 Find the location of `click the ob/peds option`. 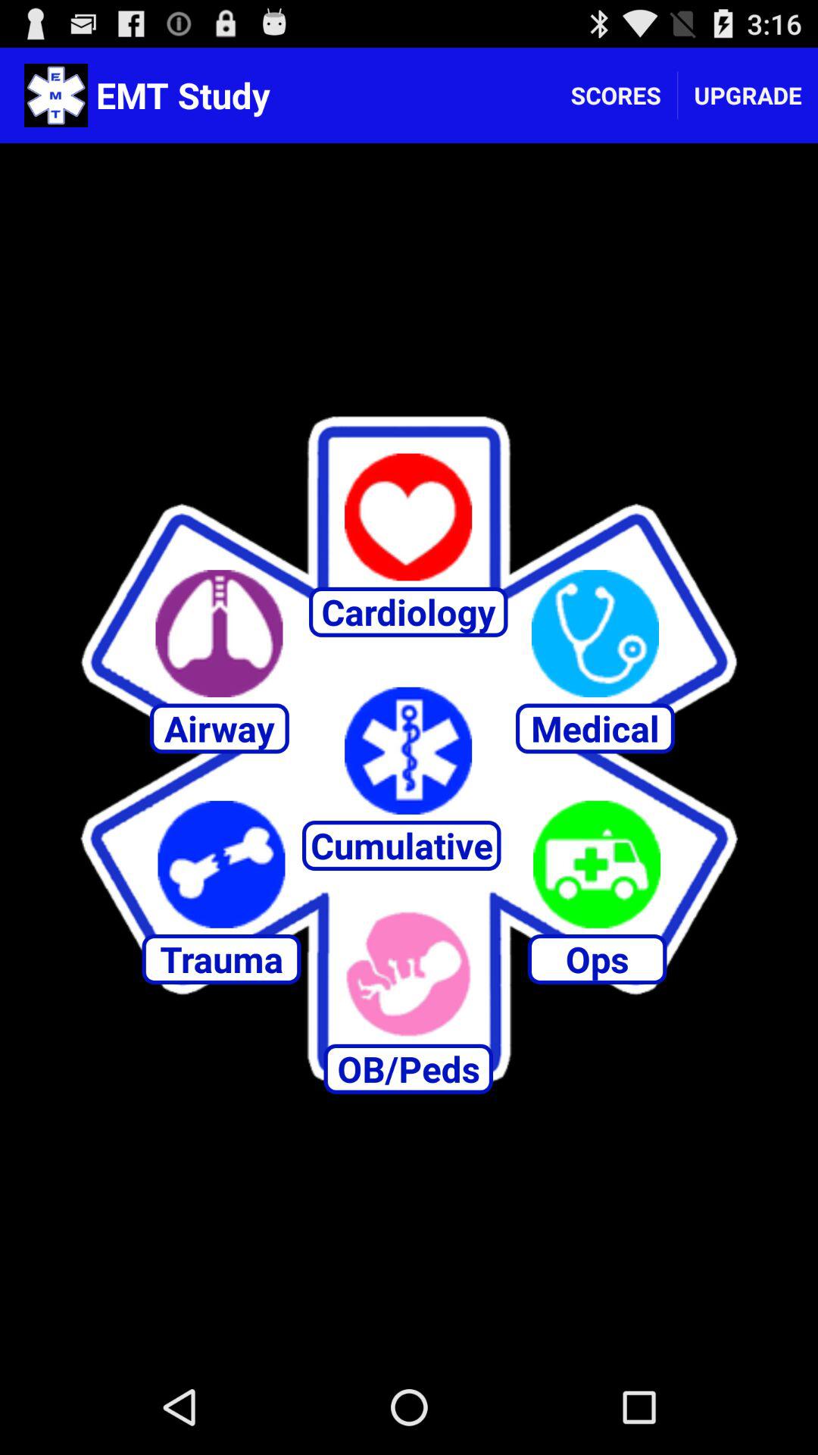

click the ob/peds option is located at coordinates (408, 974).